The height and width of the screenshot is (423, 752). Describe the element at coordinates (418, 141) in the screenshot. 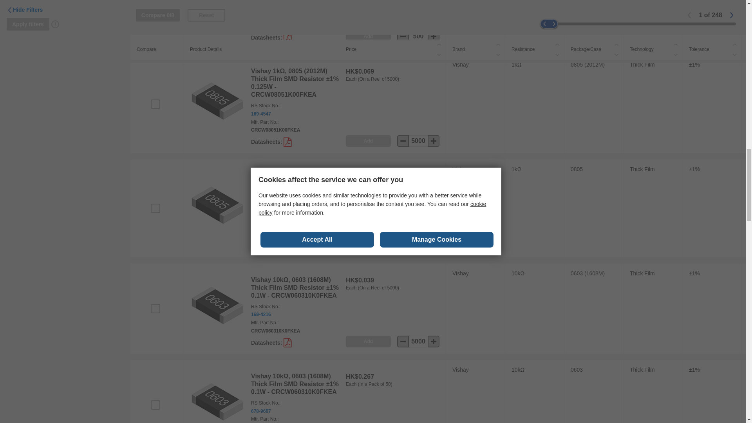

I see `5000` at that location.